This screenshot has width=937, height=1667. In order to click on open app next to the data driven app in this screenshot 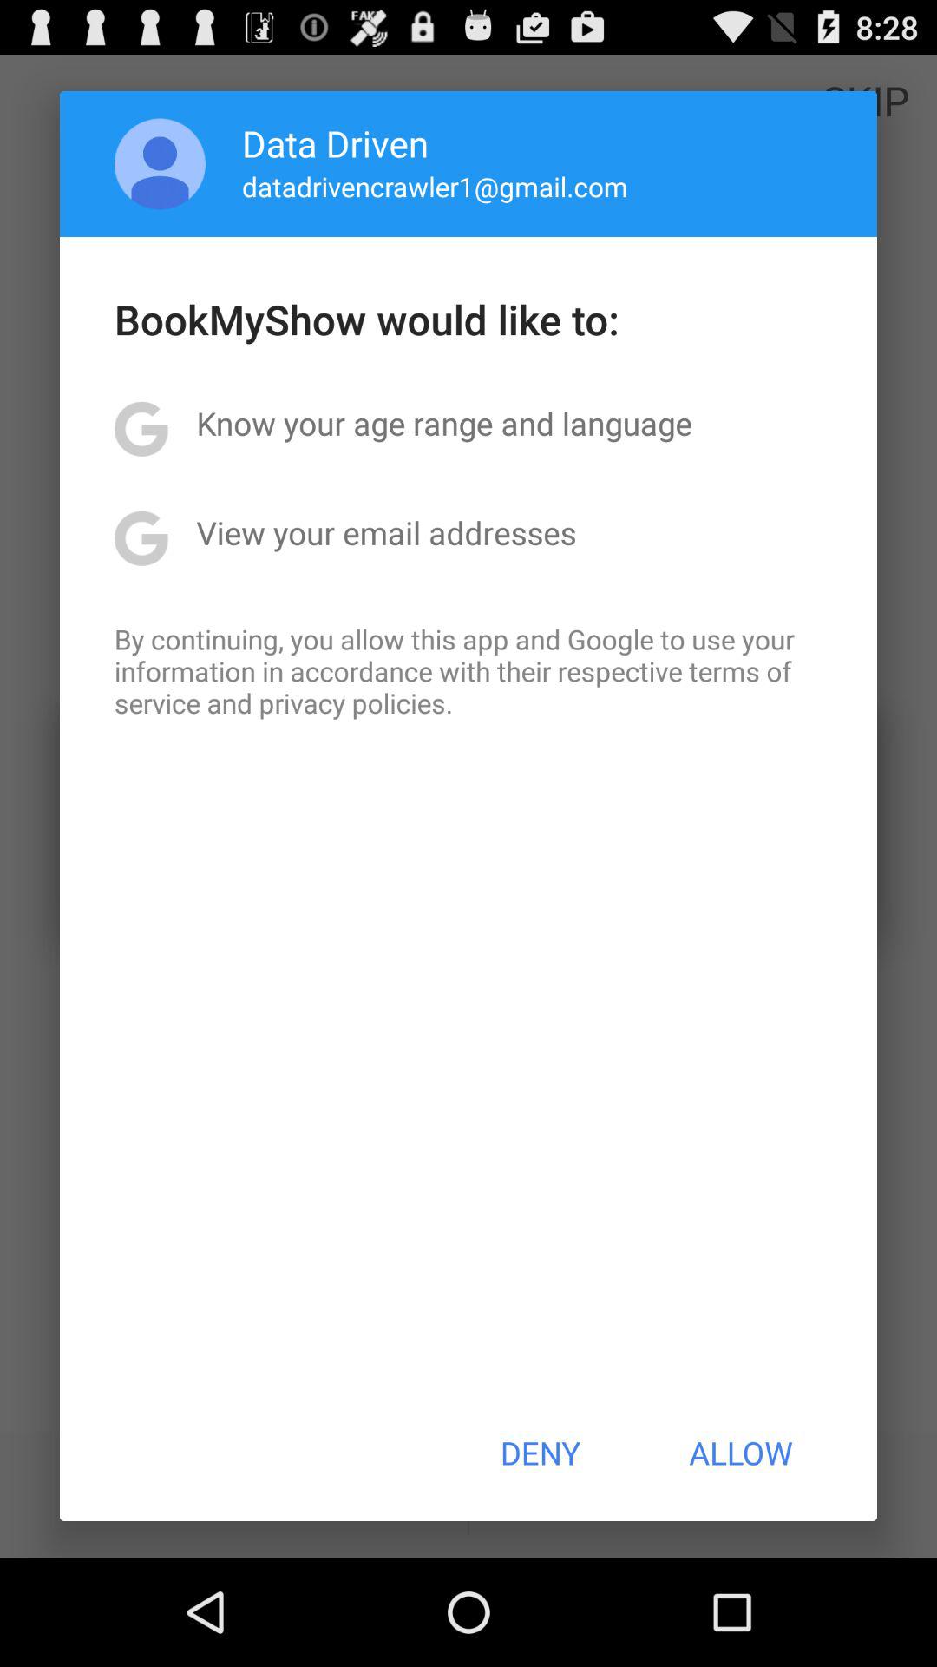, I will do `click(160, 163)`.